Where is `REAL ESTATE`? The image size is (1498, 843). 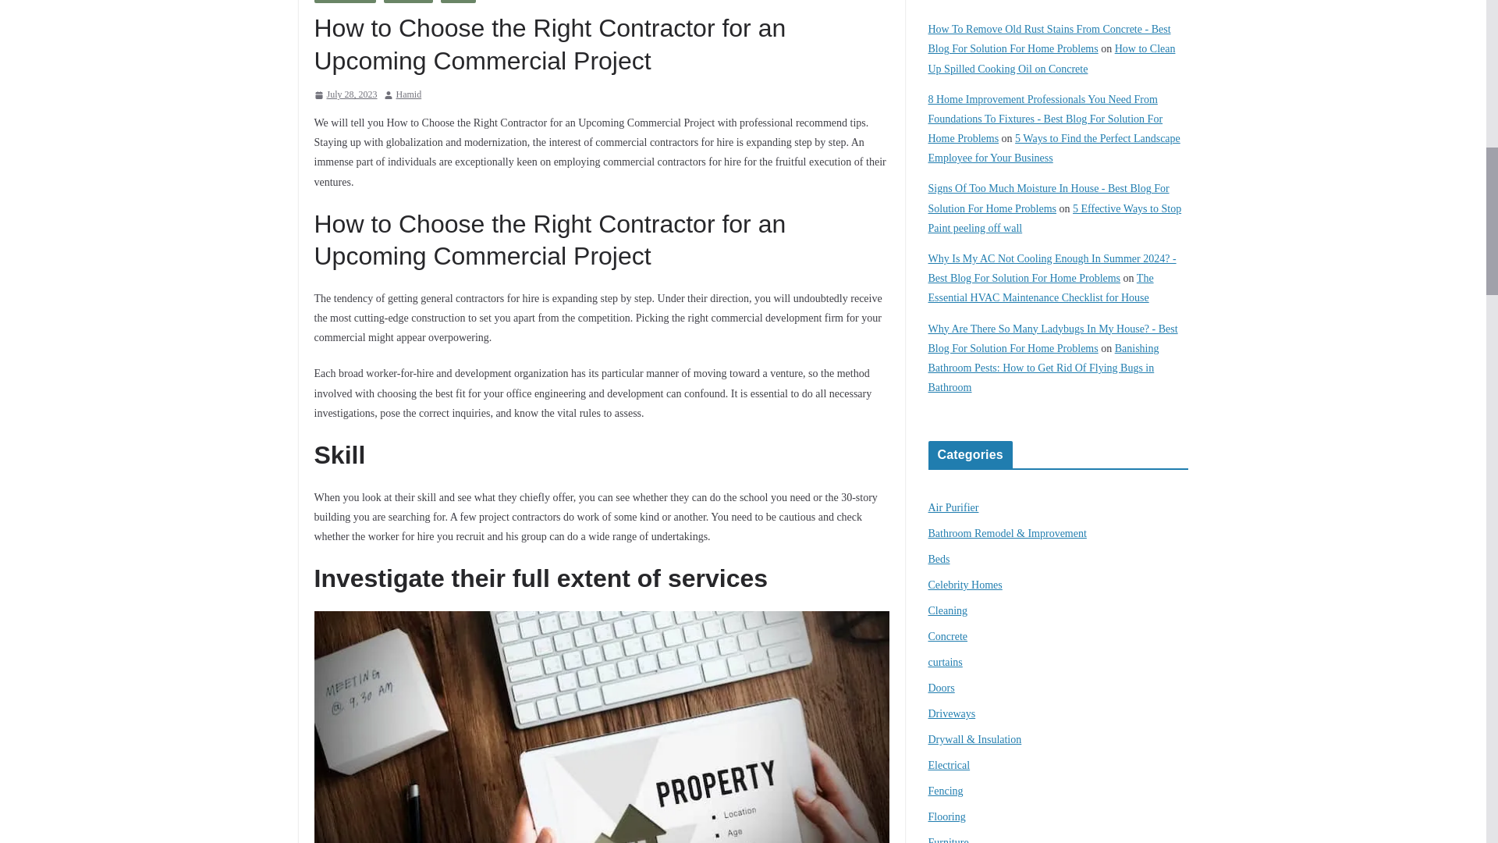
REAL ESTATE is located at coordinates (344, 2).